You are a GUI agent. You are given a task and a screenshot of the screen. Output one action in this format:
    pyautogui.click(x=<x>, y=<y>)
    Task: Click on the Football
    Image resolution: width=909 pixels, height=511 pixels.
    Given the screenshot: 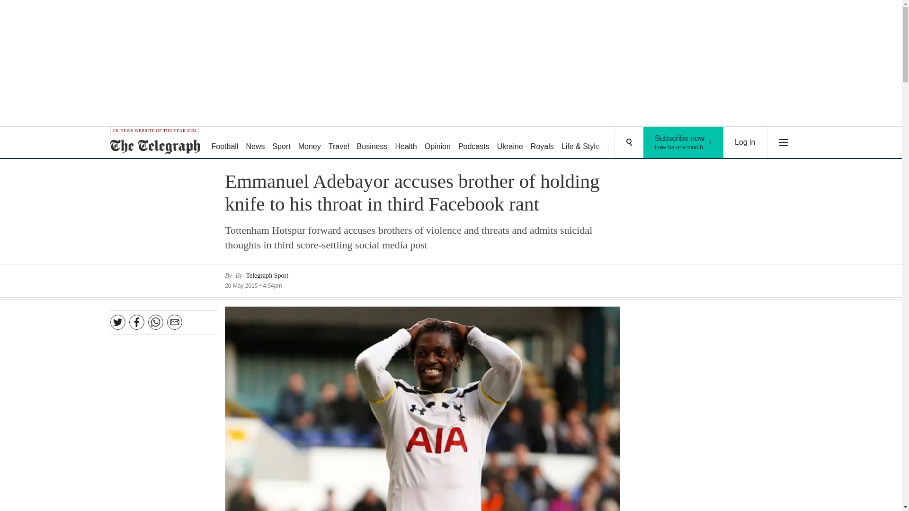 What is the action you would take?
    pyautogui.click(x=310, y=143)
    